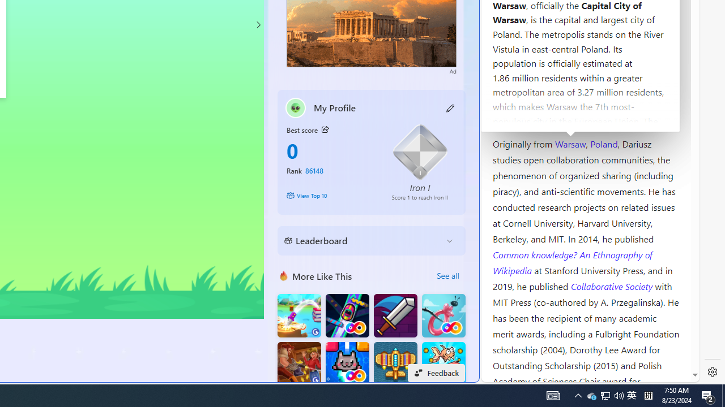 The image size is (725, 407). What do you see at coordinates (347, 364) in the screenshot?
I see `Kitten Force FRVR` at bounding box center [347, 364].